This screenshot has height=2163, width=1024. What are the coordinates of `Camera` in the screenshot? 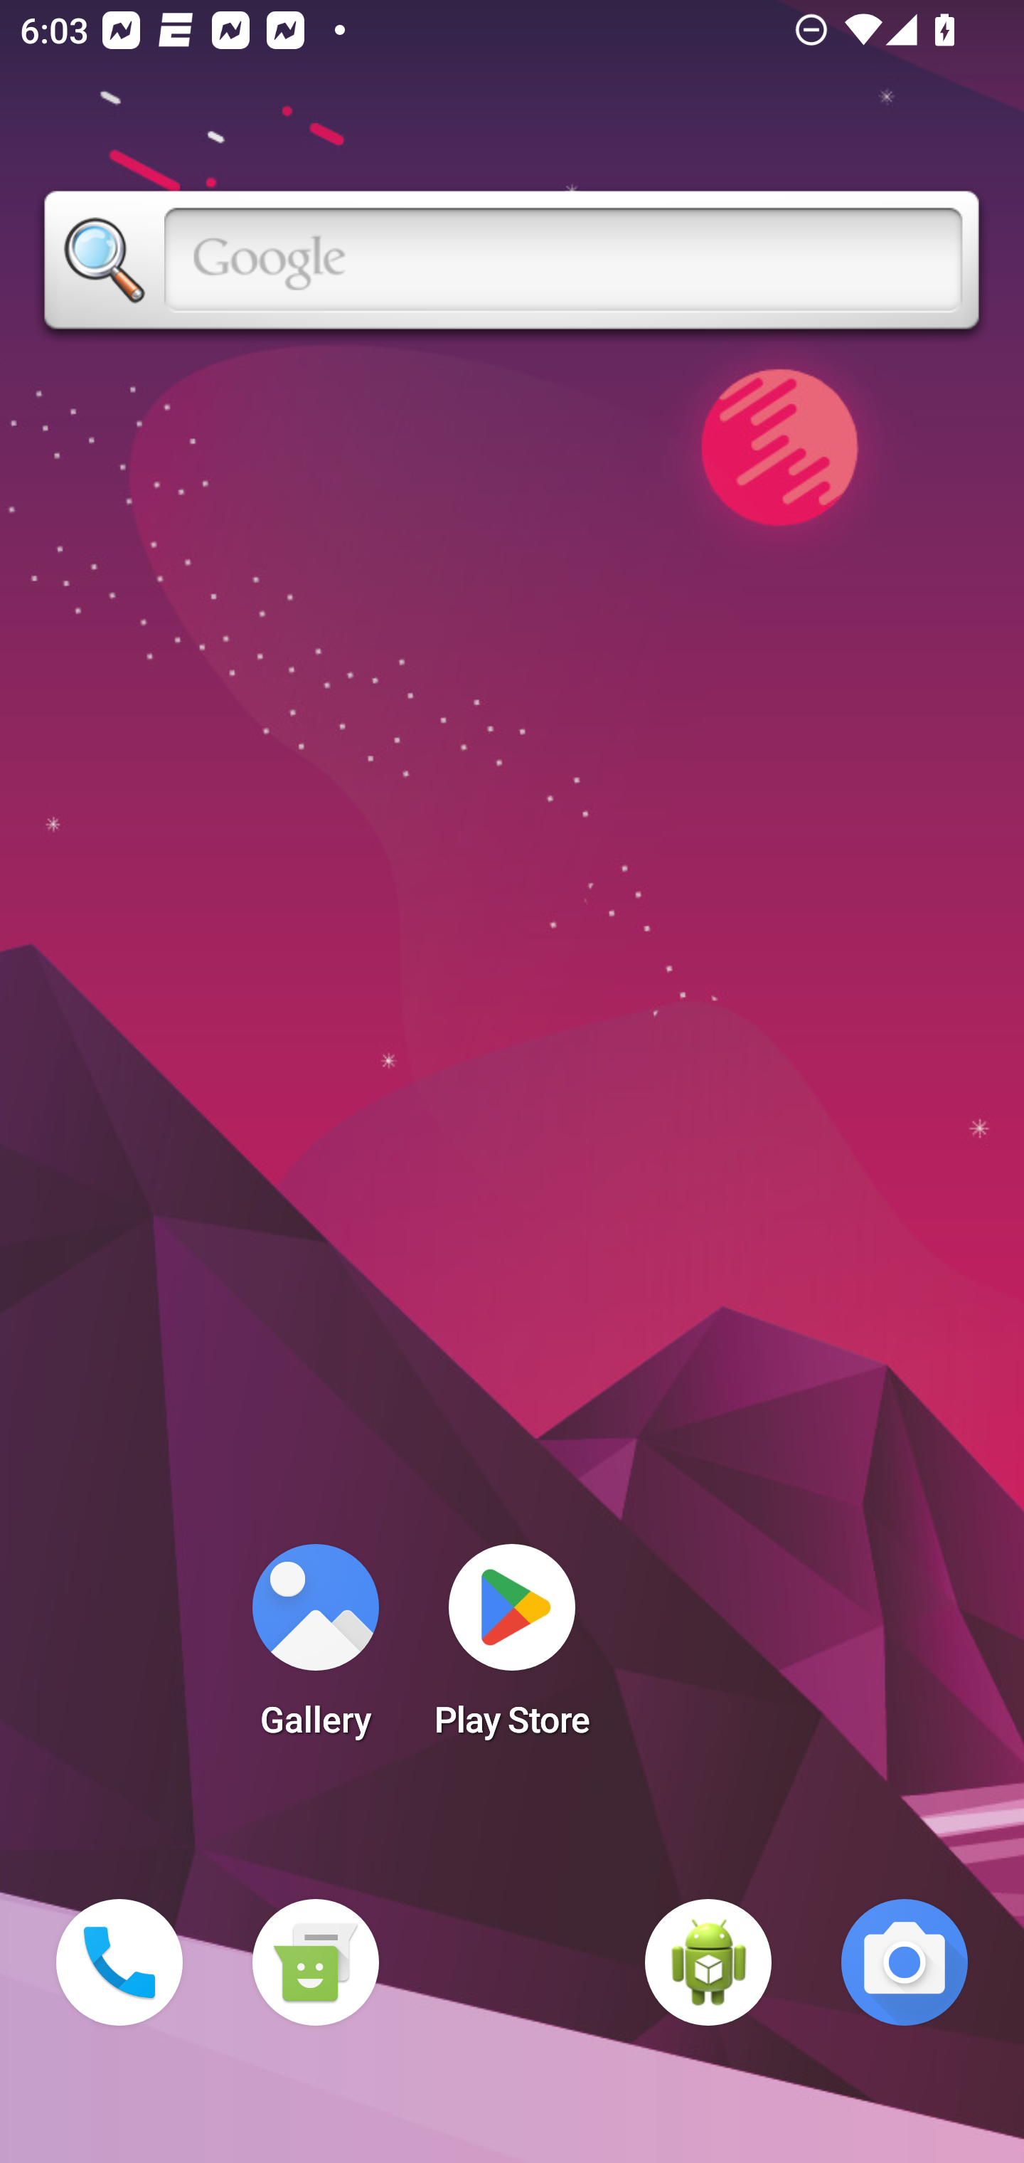 It's located at (905, 1962).